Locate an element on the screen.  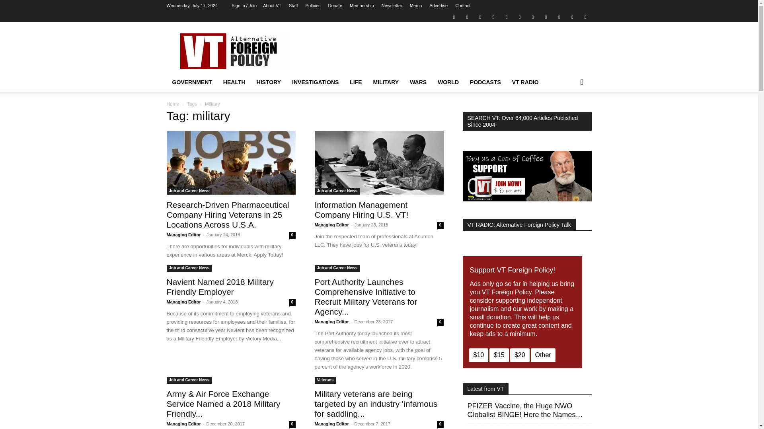
Policies is located at coordinates (313, 6).